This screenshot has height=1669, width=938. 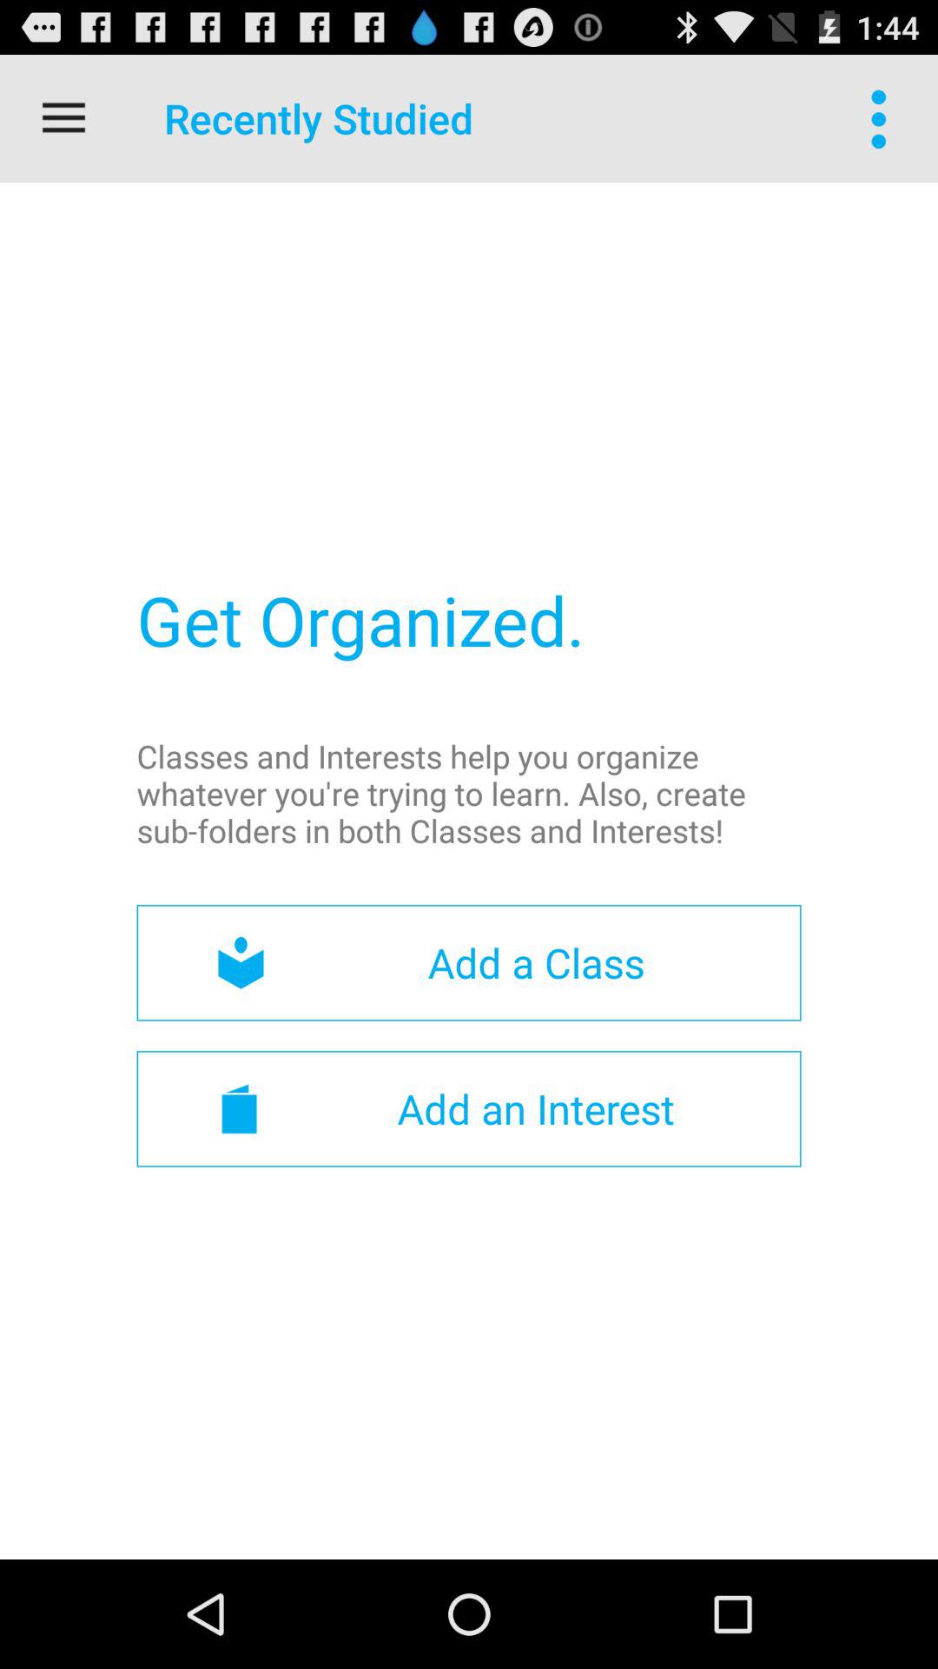 What do you see at coordinates (63, 118) in the screenshot?
I see `turn on the icon to the left of recently studied icon` at bounding box center [63, 118].